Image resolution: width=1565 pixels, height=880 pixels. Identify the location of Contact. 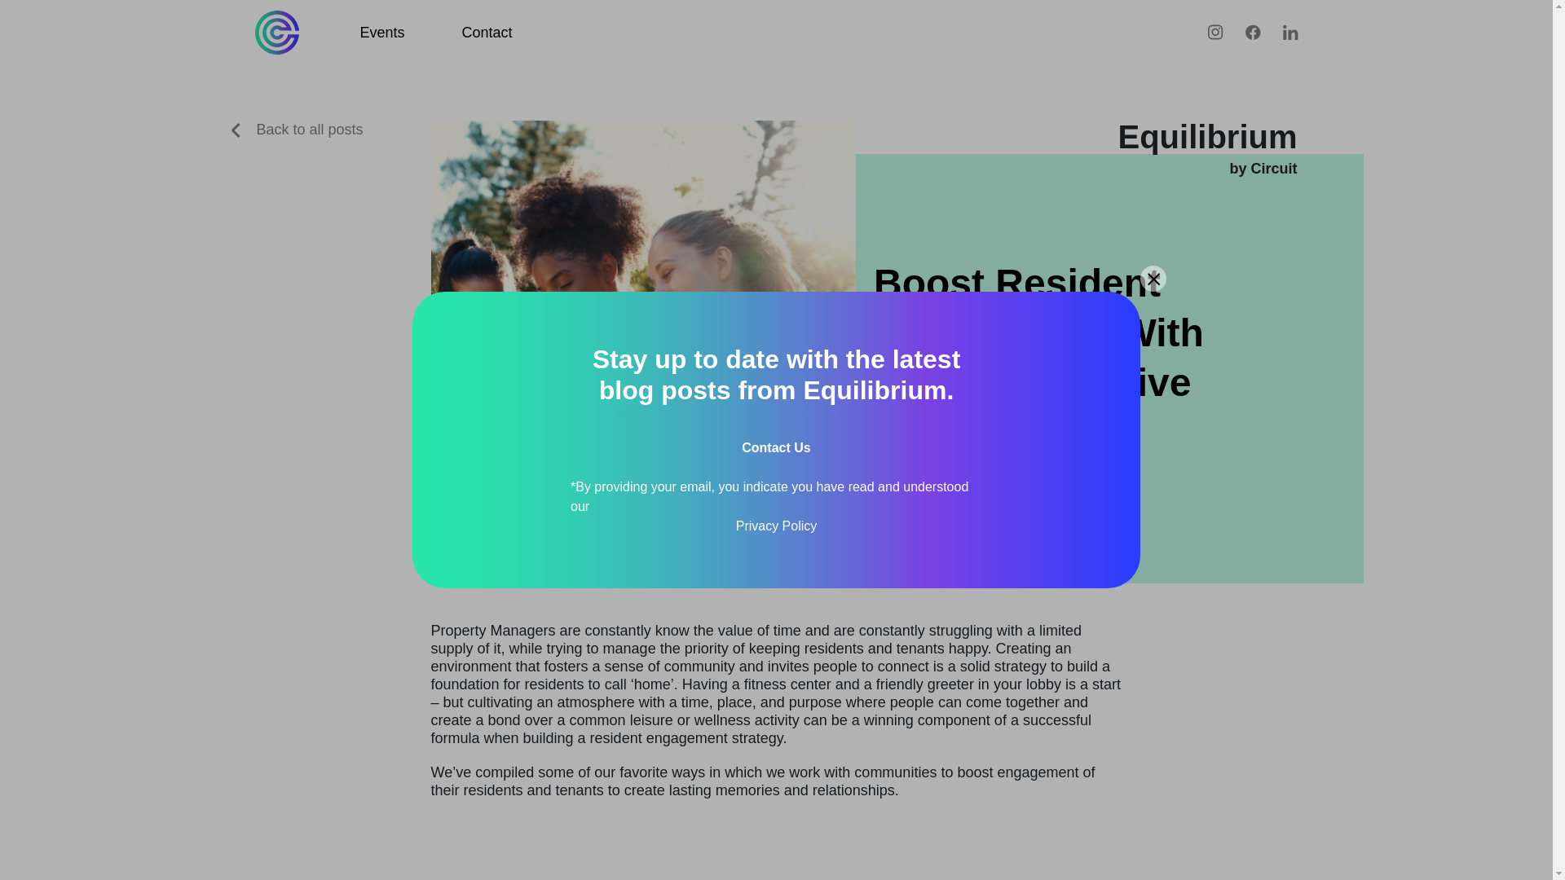
(487, 33).